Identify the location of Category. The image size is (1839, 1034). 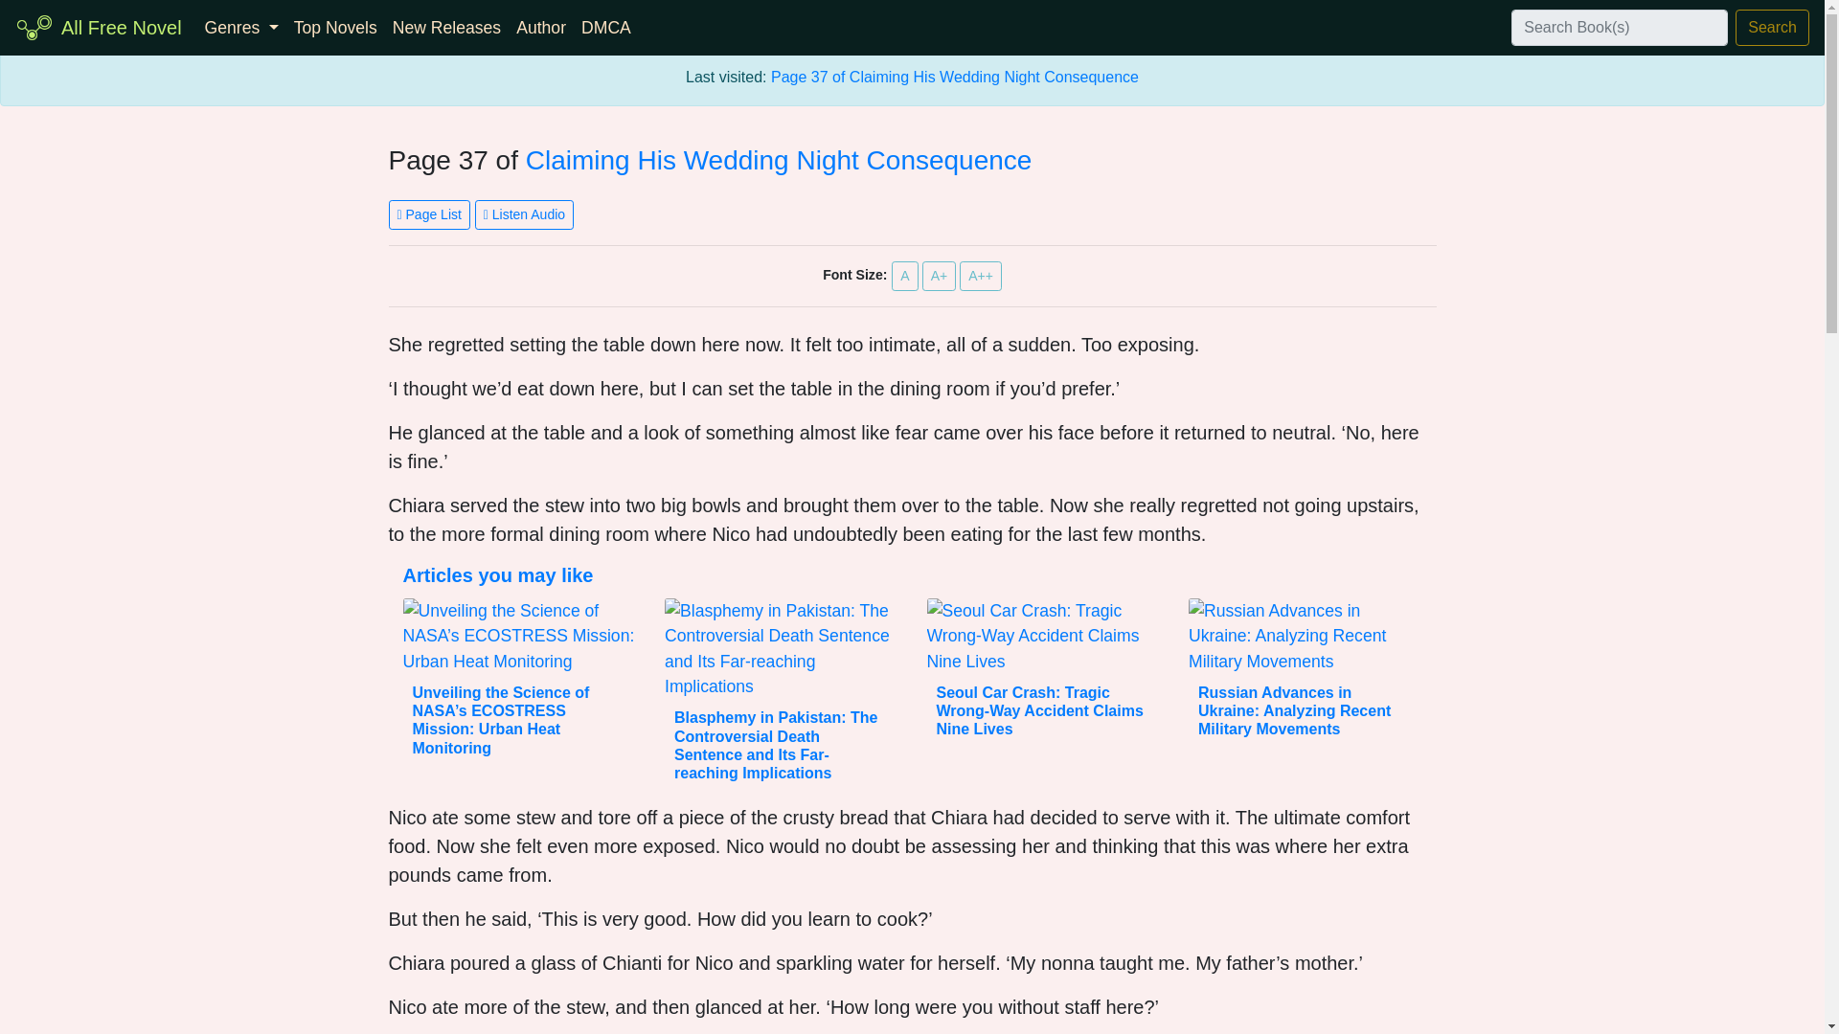
(241, 27).